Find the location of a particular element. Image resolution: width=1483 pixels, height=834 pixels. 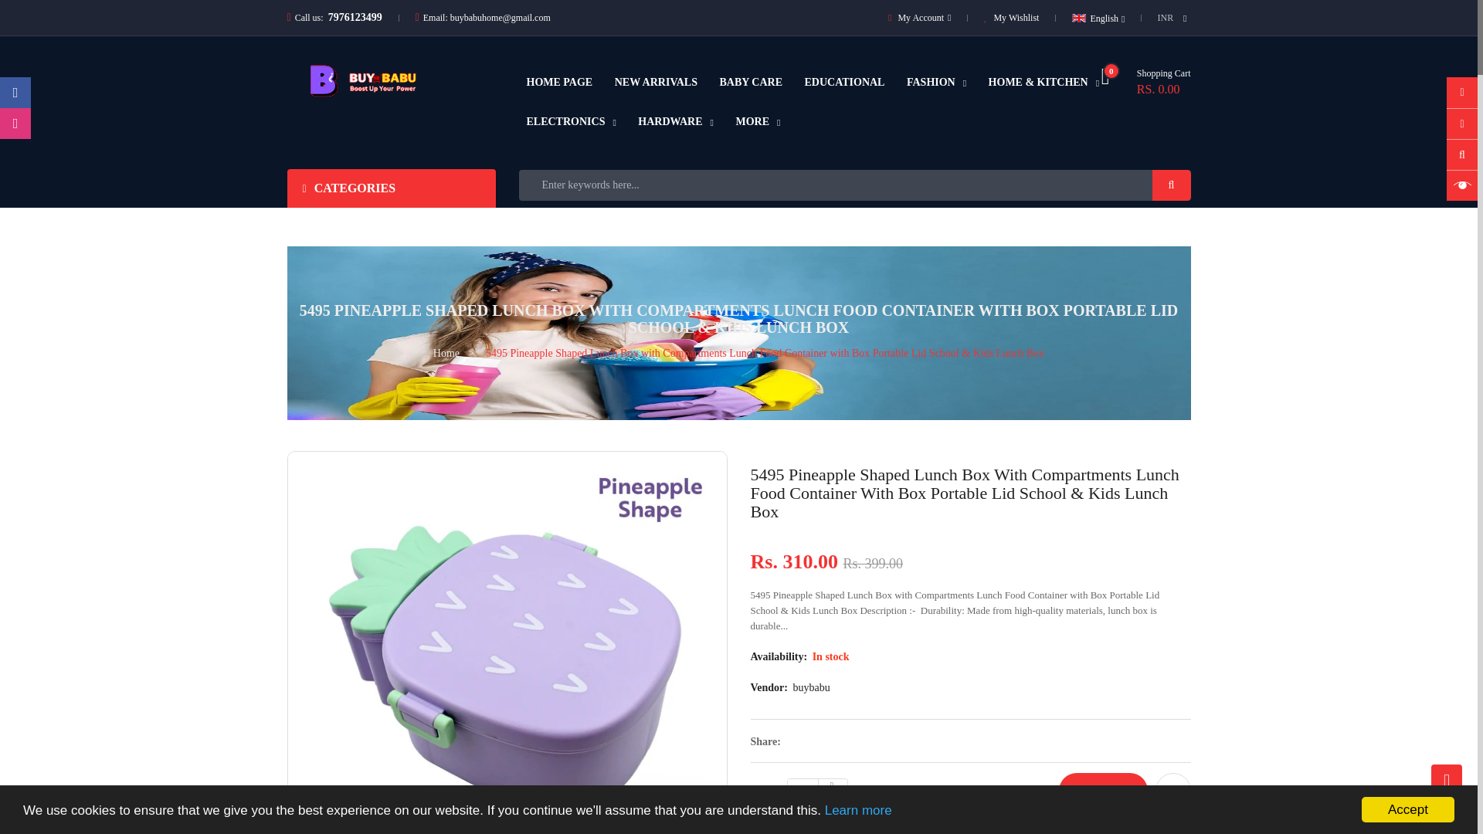

1 is located at coordinates (843, 82).